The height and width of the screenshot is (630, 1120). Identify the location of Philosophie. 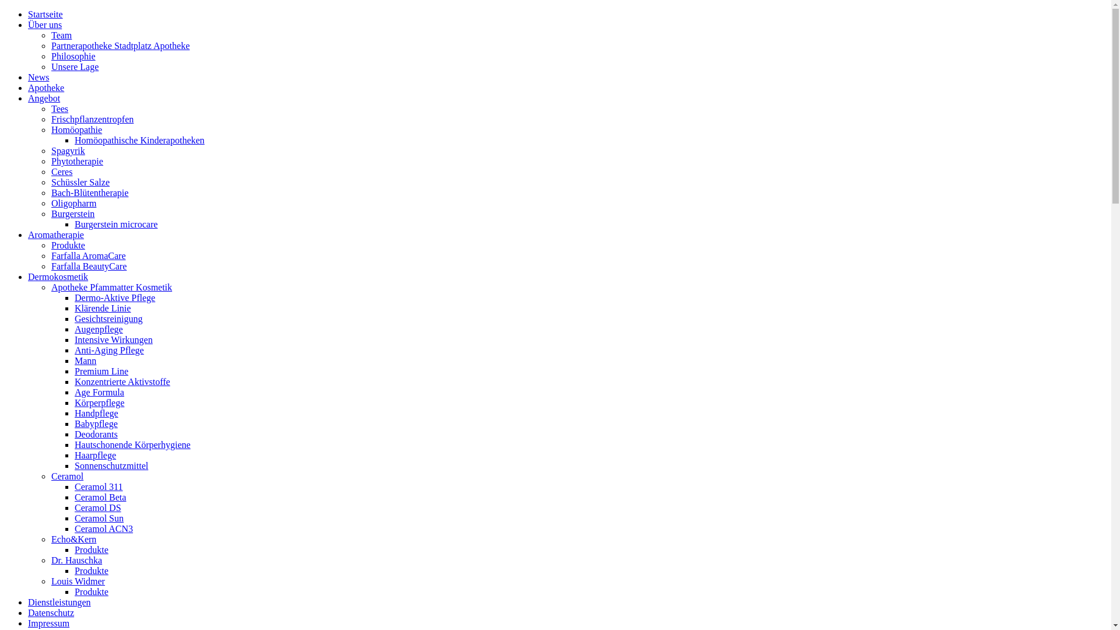
(73, 56).